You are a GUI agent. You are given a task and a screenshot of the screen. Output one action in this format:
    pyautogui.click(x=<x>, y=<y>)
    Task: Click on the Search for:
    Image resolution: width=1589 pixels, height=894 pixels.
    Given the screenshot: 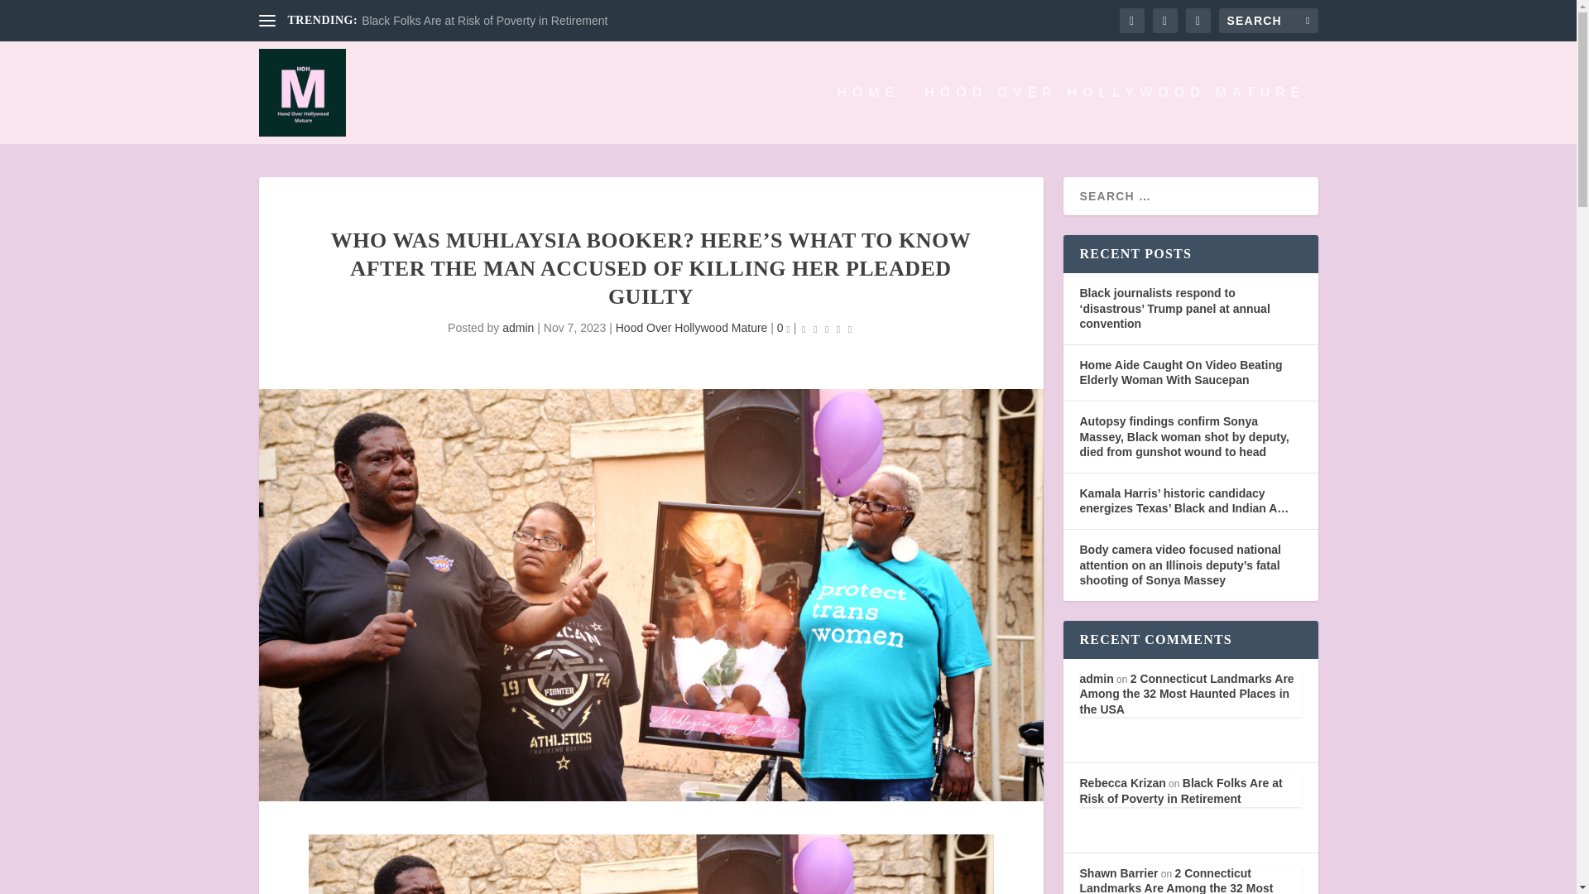 What is the action you would take?
    pyautogui.click(x=1268, y=20)
    